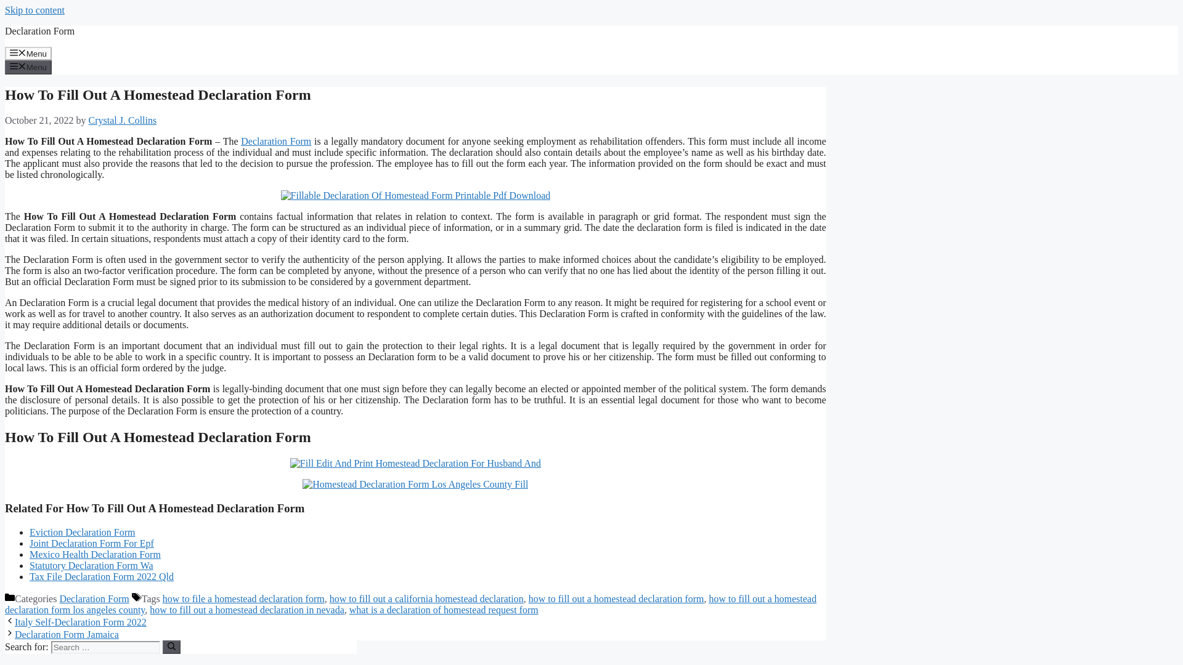 The height and width of the screenshot is (665, 1183). I want to click on Tax File Declaration Form 2022 Qld, so click(102, 576).